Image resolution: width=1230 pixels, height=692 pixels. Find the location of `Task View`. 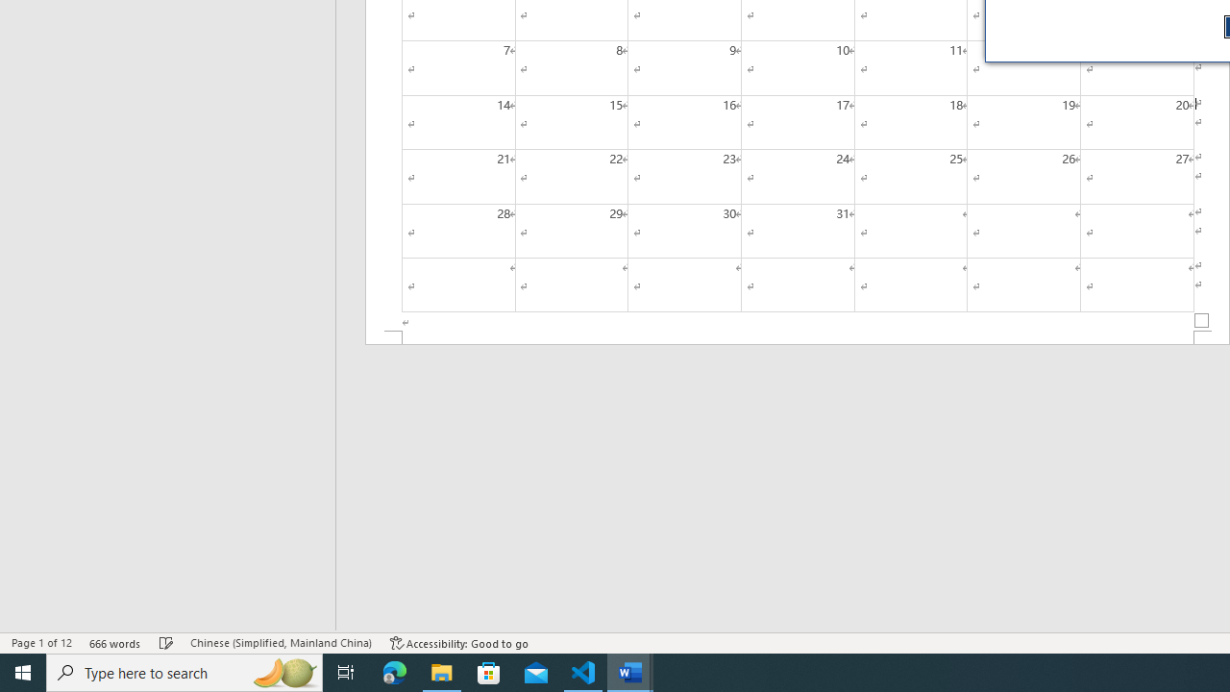

Task View is located at coordinates (346, 673).